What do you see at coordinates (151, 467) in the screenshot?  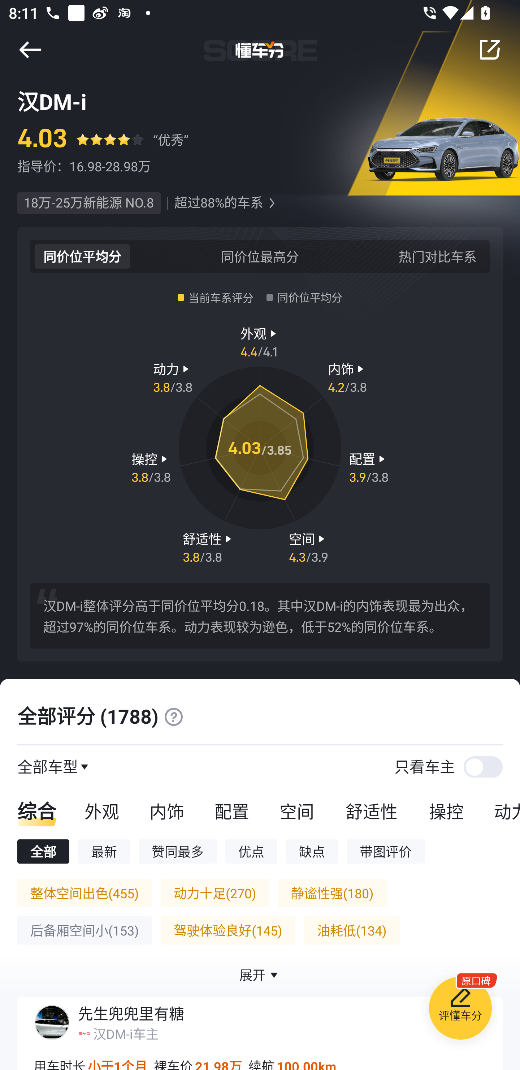 I see `操控  3.8 / 3.8` at bounding box center [151, 467].